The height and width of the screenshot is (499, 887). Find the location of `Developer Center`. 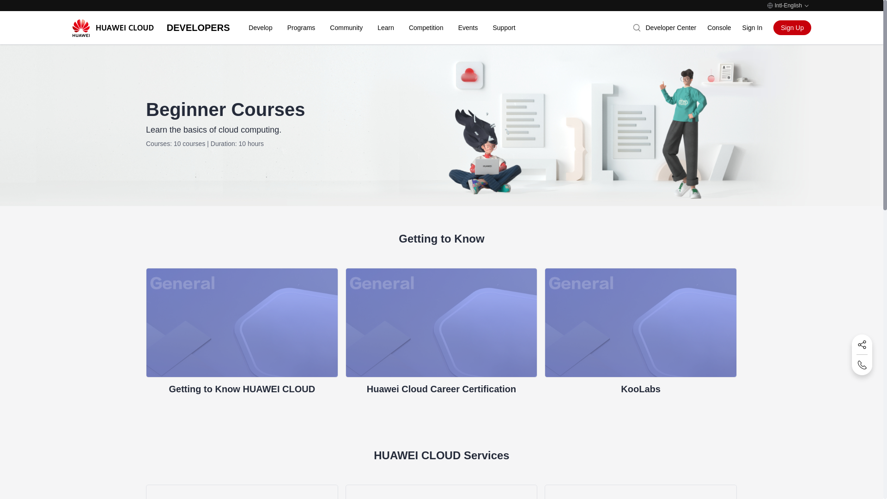

Developer Center is located at coordinates (671, 27).